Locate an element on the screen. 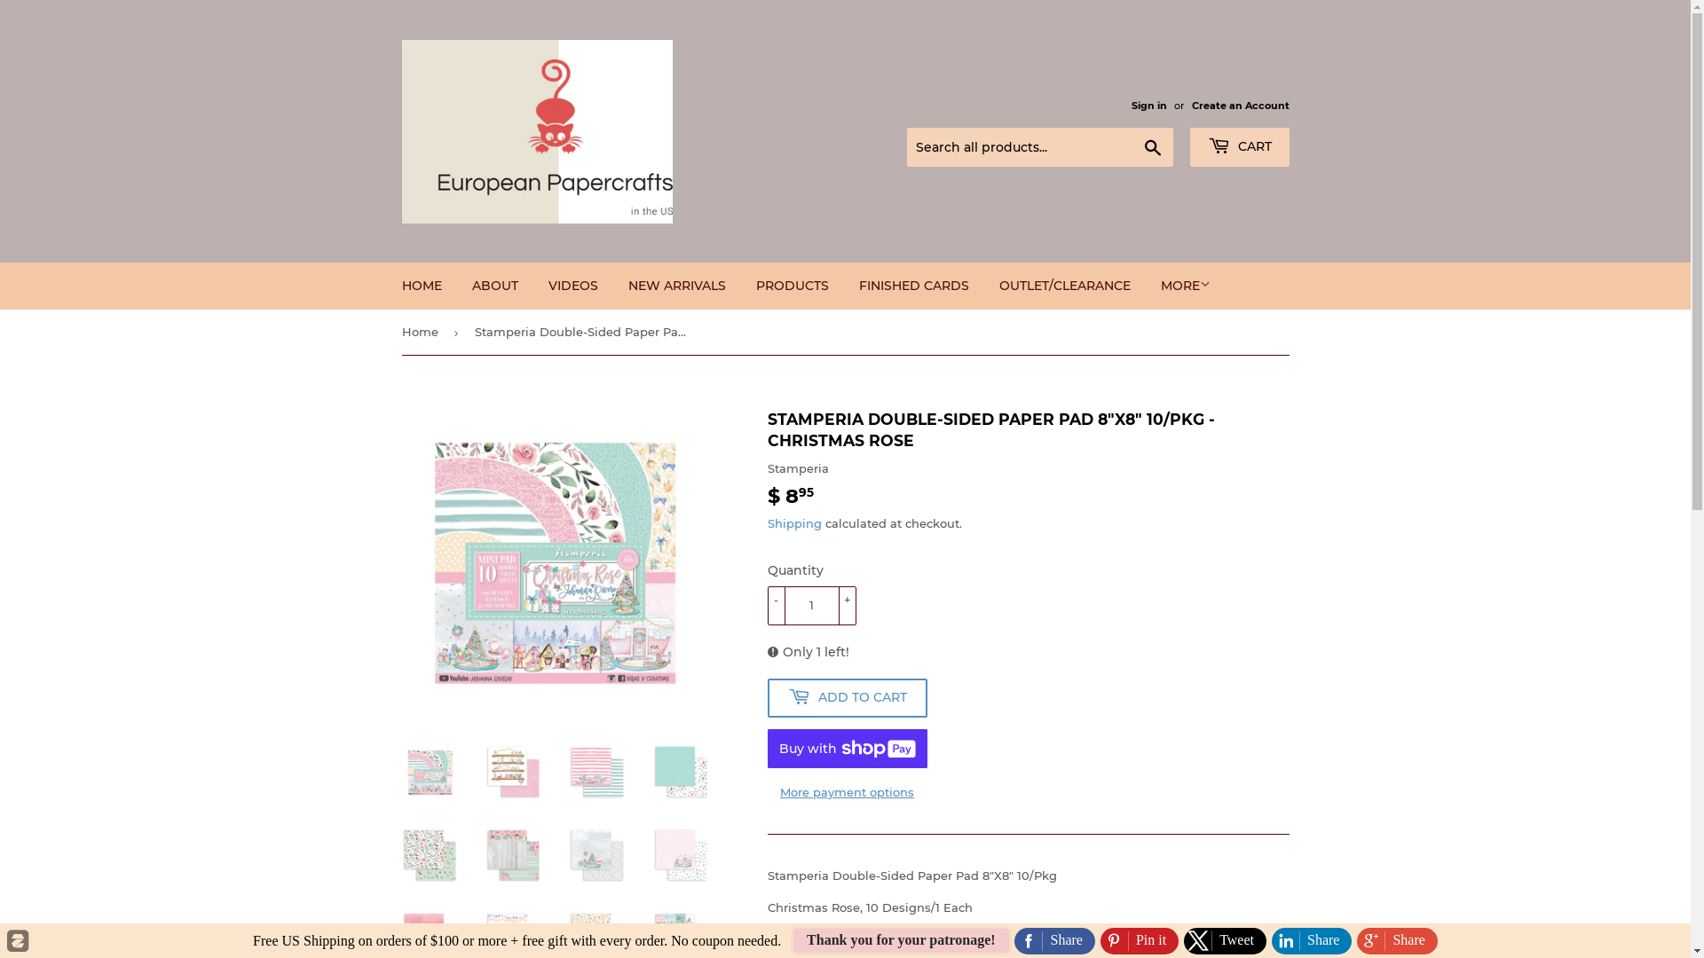 The image size is (1704, 958). FINISHED CARDS is located at coordinates (913, 286).